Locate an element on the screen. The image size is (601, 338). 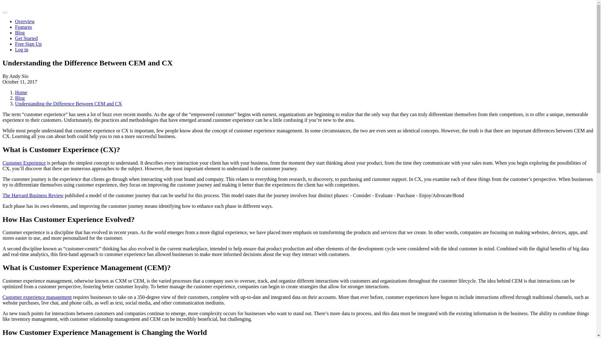
Blog is located at coordinates (20, 98).